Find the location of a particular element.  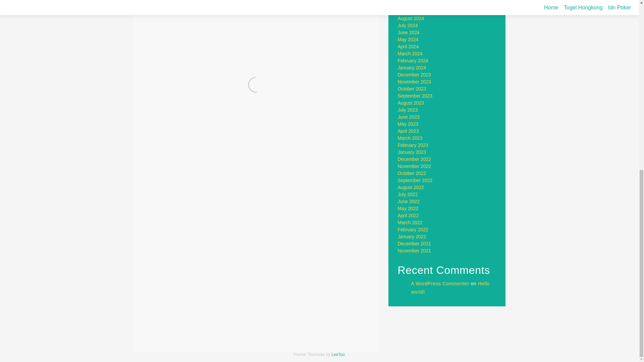

What is the Lottery?  is located at coordinates (337, 337).